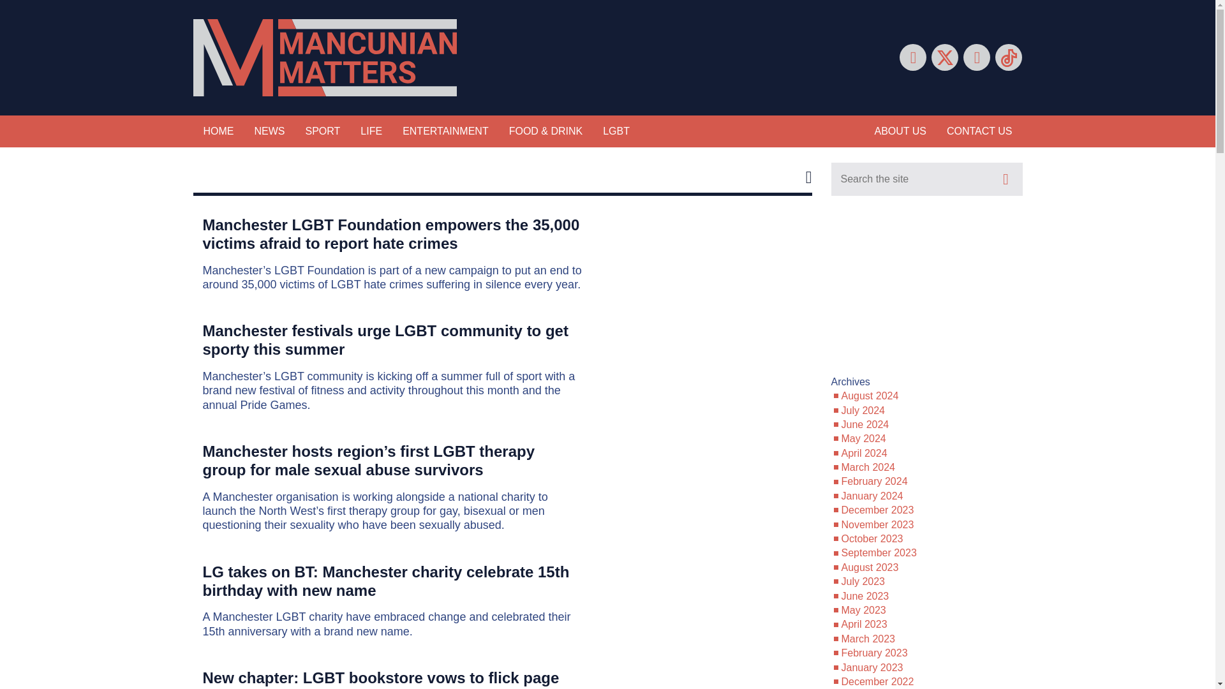  Describe the element at coordinates (218, 131) in the screenshot. I see `HOME` at that location.